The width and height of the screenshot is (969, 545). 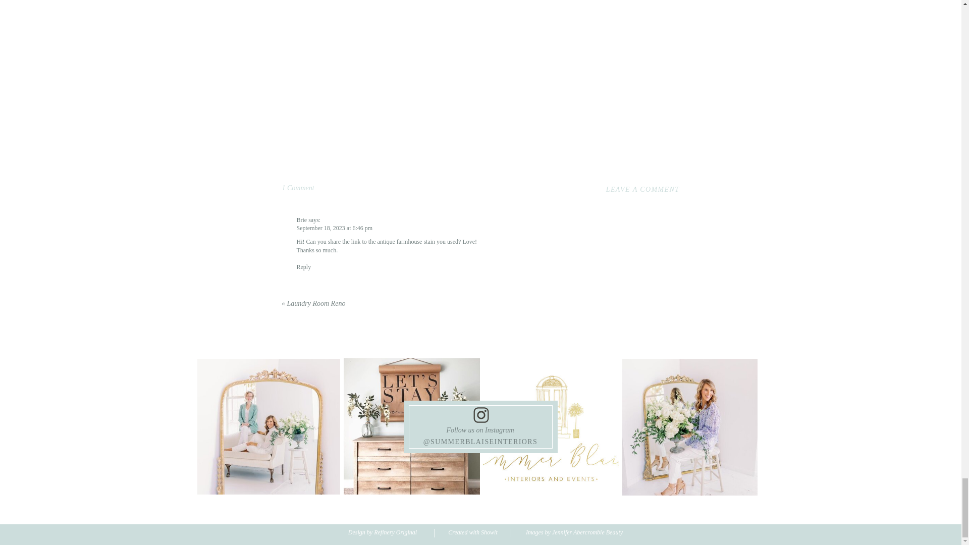 I want to click on Reply, so click(x=298, y=188).